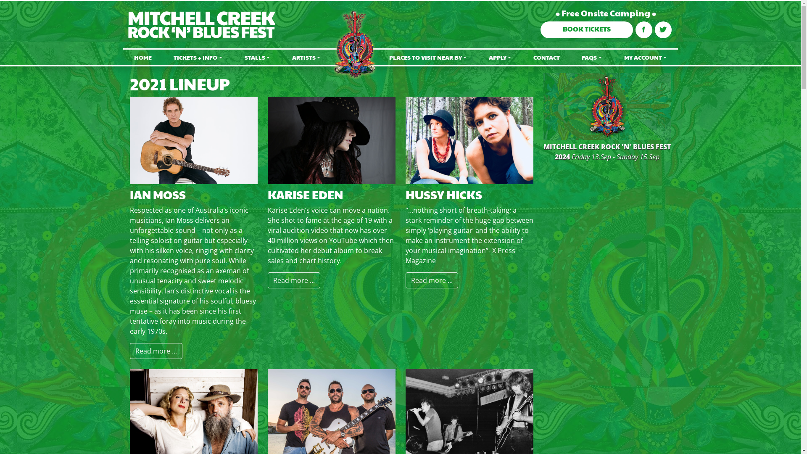 This screenshot has width=807, height=454. What do you see at coordinates (198, 57) in the screenshot?
I see `TICKETS + INFO` at bounding box center [198, 57].